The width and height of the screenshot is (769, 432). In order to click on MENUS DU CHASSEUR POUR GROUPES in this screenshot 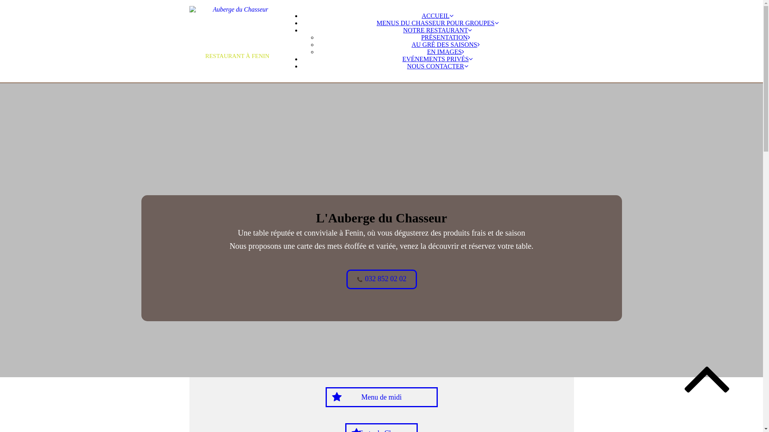, I will do `click(437, 23)`.